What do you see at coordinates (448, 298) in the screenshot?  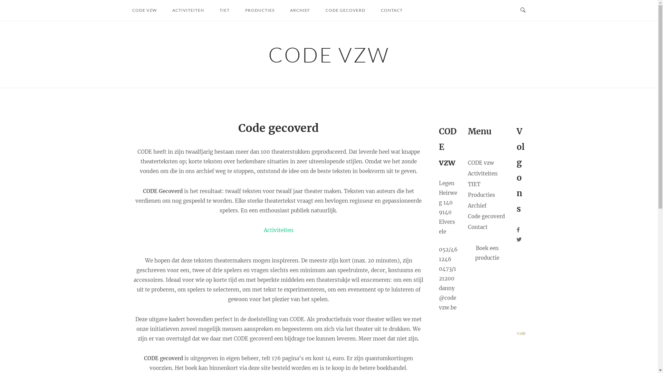 I see `danny@codevzw.be` at bounding box center [448, 298].